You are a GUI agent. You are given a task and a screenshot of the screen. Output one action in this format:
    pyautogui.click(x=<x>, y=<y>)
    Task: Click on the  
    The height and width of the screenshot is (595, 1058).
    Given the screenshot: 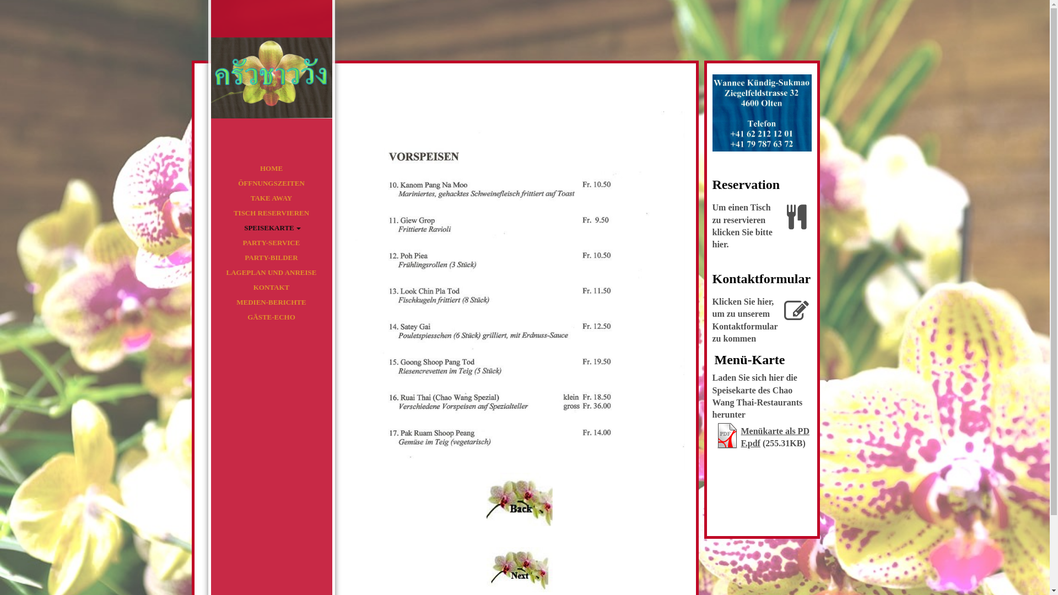 What is the action you would take?
    pyautogui.click(x=271, y=77)
    